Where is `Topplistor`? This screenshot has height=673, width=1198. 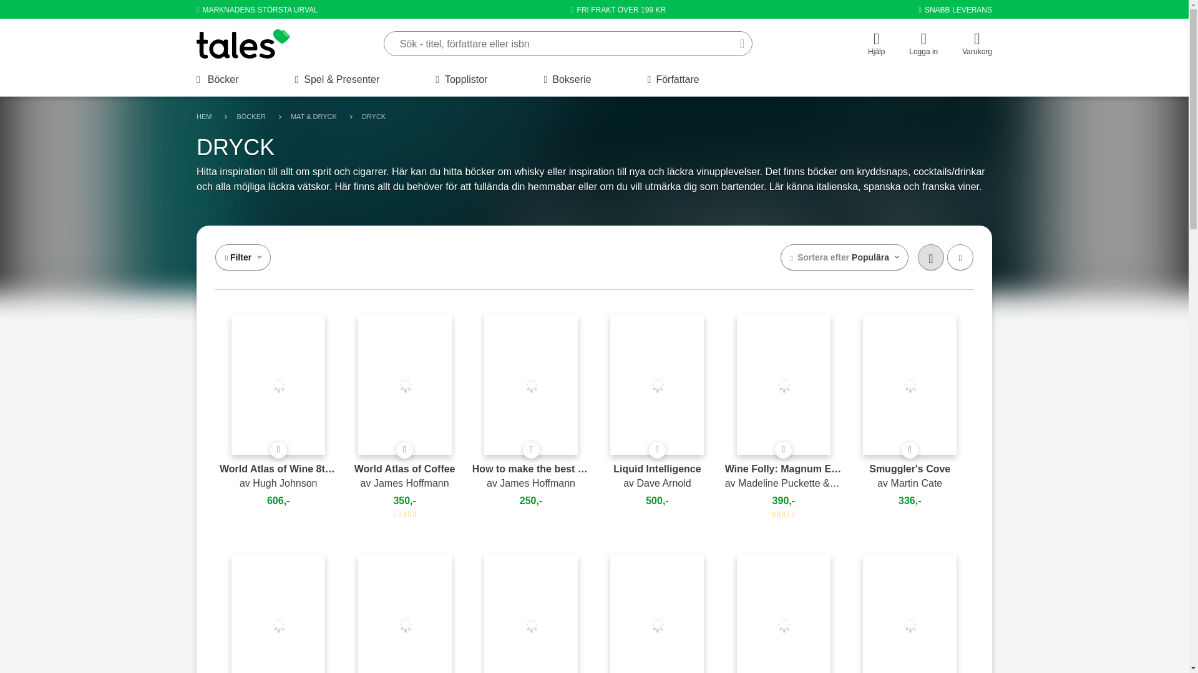
Topplistor is located at coordinates (462, 80).